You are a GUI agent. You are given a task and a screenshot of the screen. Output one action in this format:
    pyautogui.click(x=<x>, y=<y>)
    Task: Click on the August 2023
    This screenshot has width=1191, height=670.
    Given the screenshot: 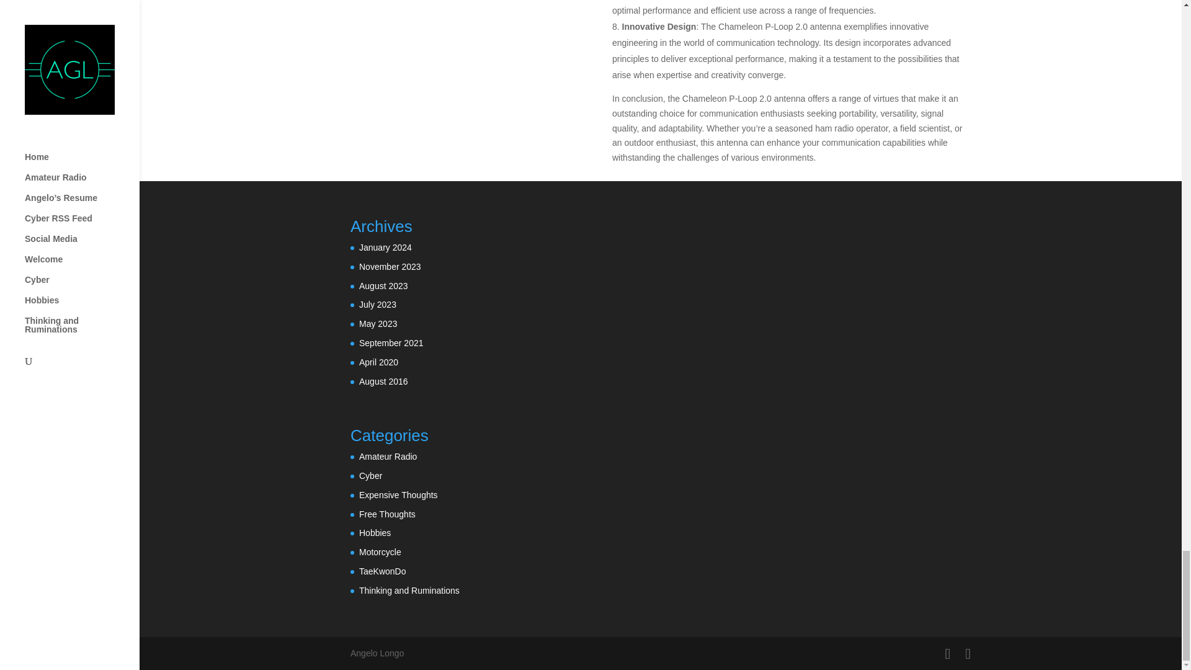 What is the action you would take?
    pyautogui.click(x=383, y=285)
    